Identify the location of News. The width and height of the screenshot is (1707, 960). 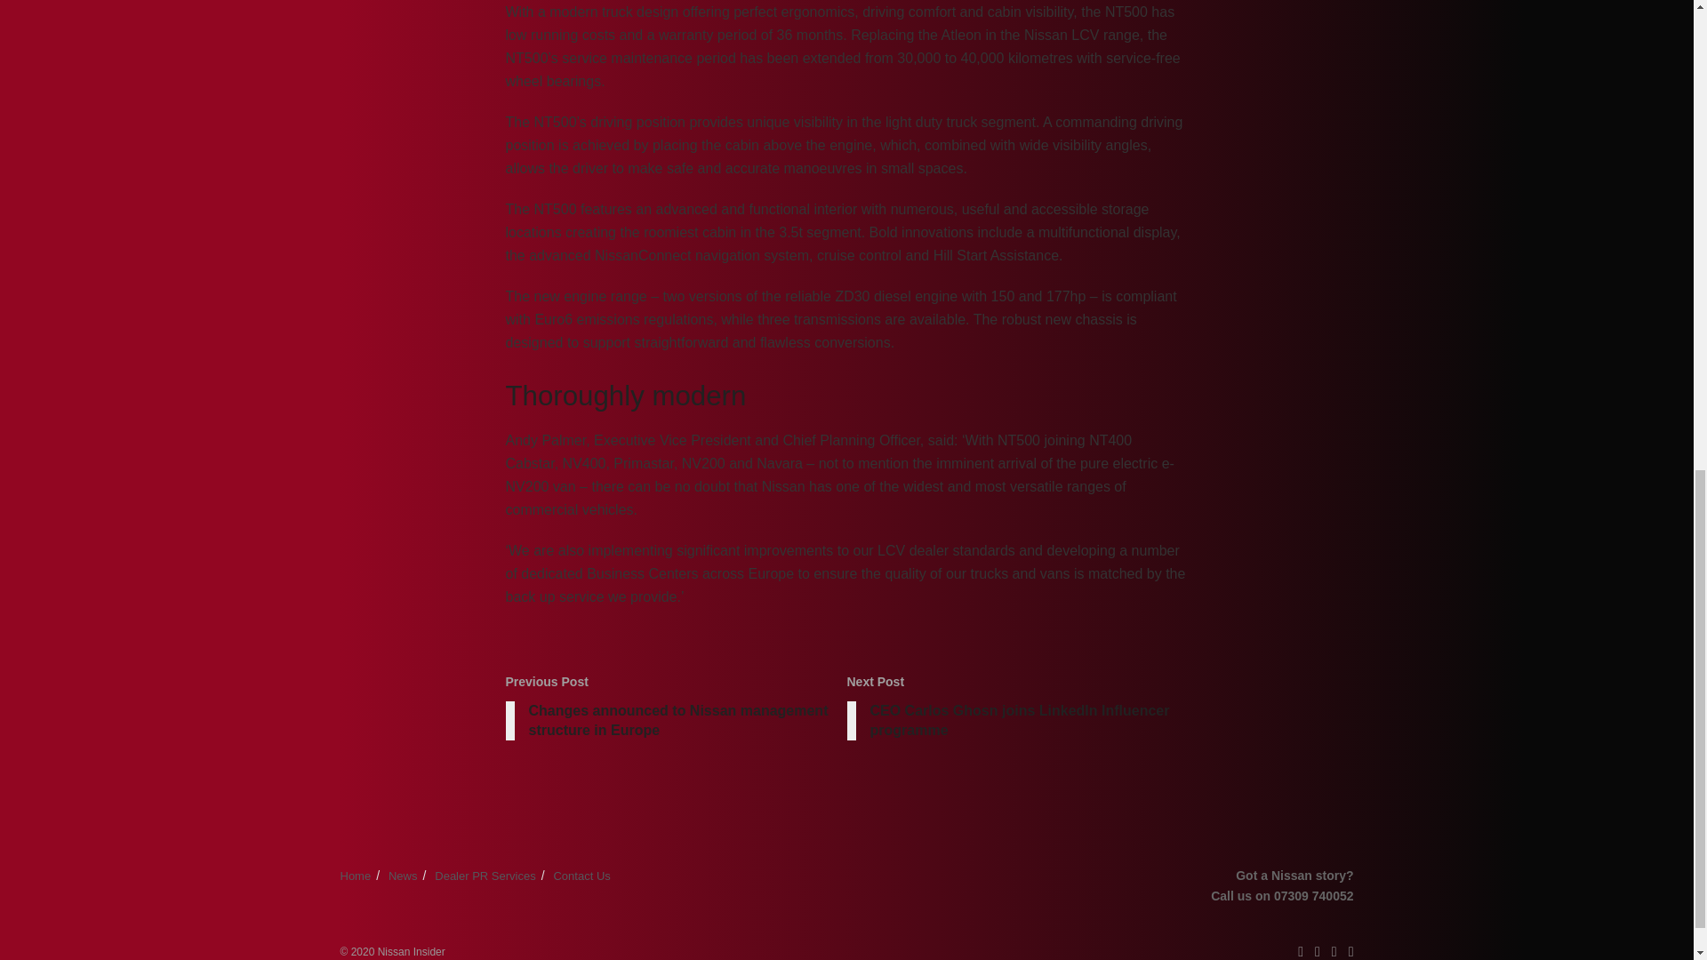
(404, 876).